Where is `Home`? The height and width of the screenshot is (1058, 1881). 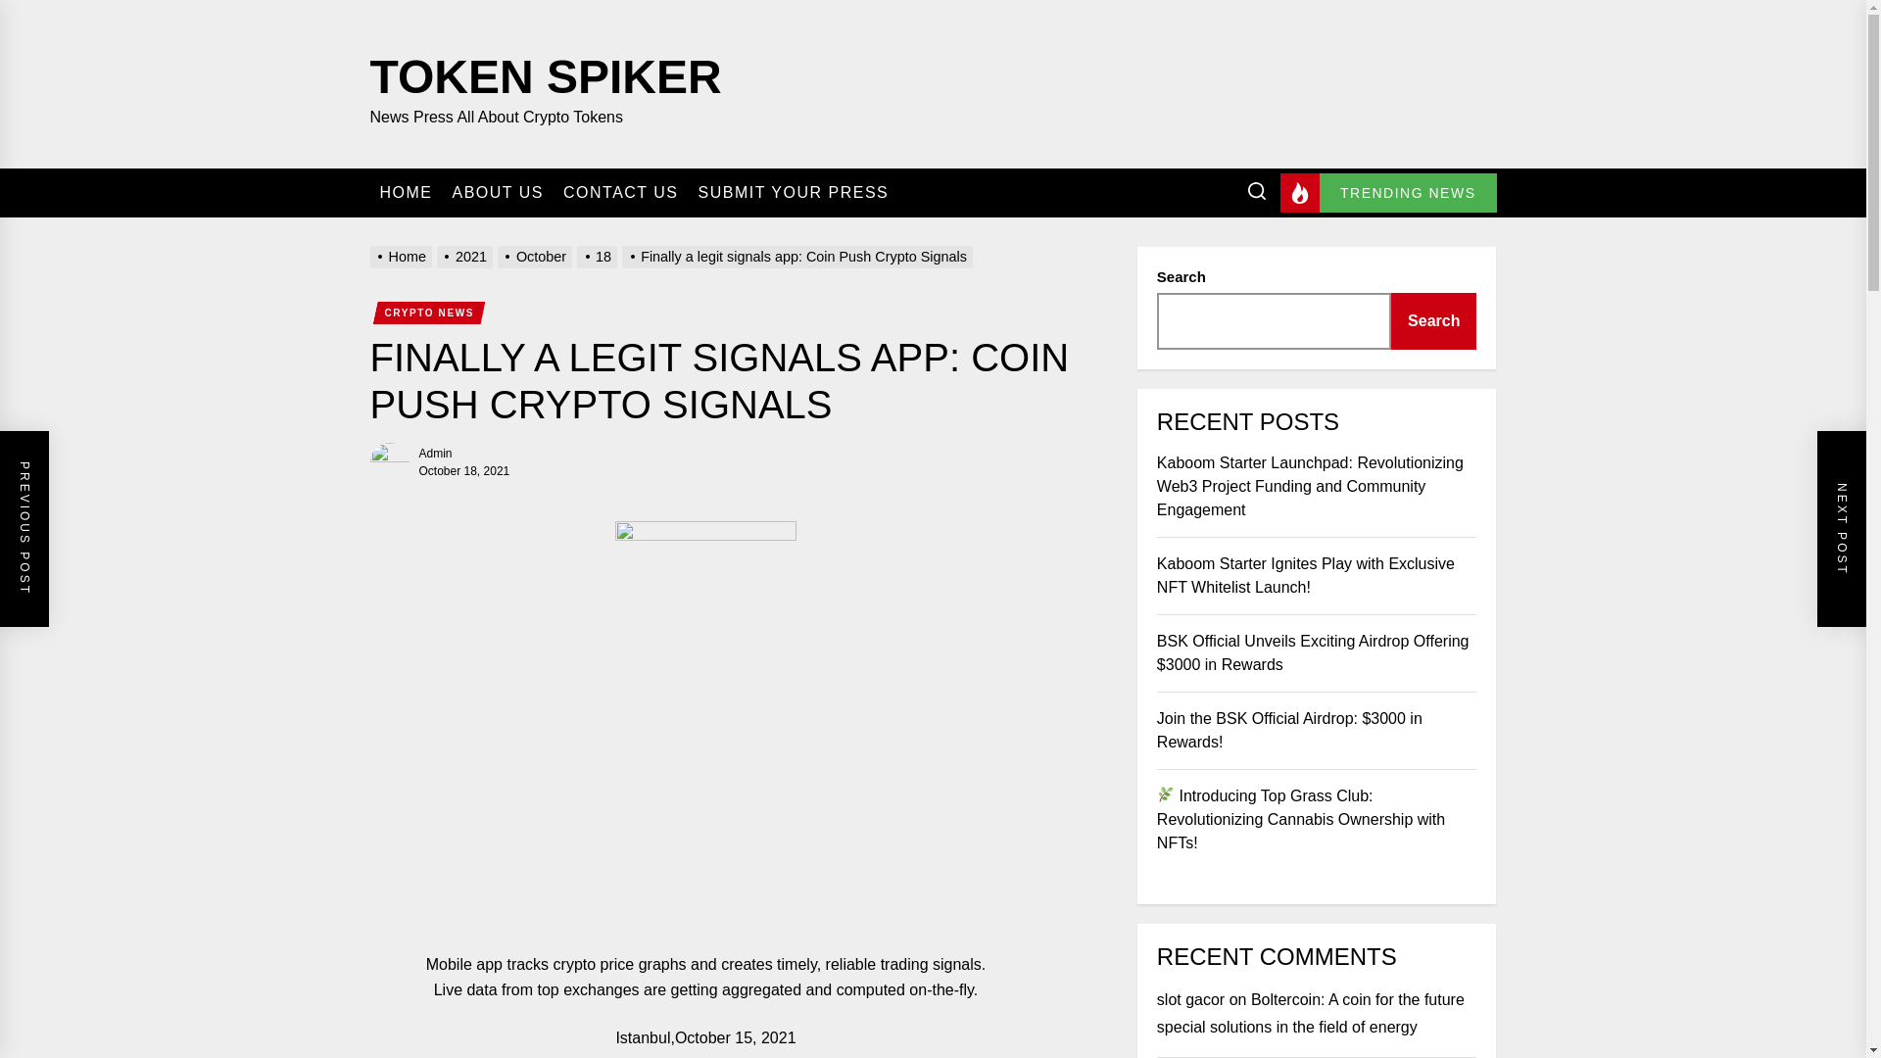 Home is located at coordinates (404, 257).